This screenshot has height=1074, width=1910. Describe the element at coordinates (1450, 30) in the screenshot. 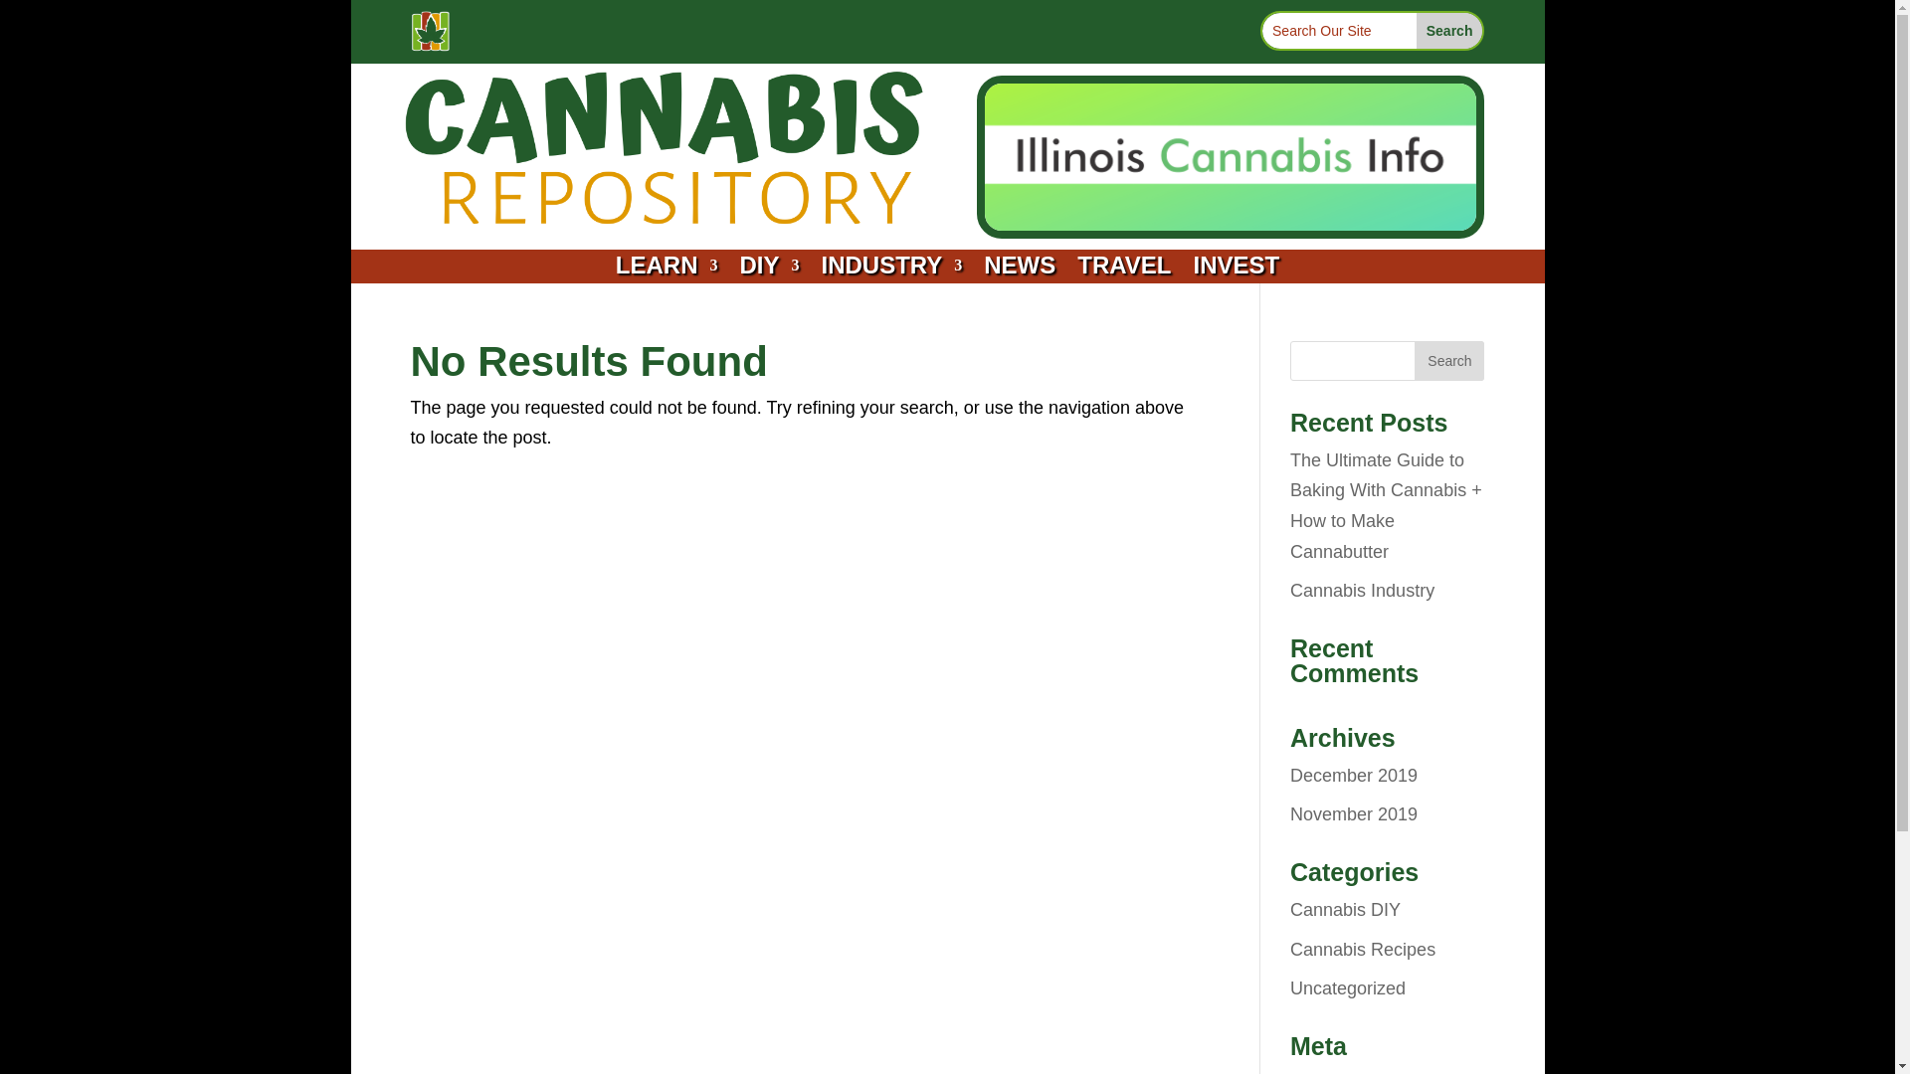

I see `Search` at that location.